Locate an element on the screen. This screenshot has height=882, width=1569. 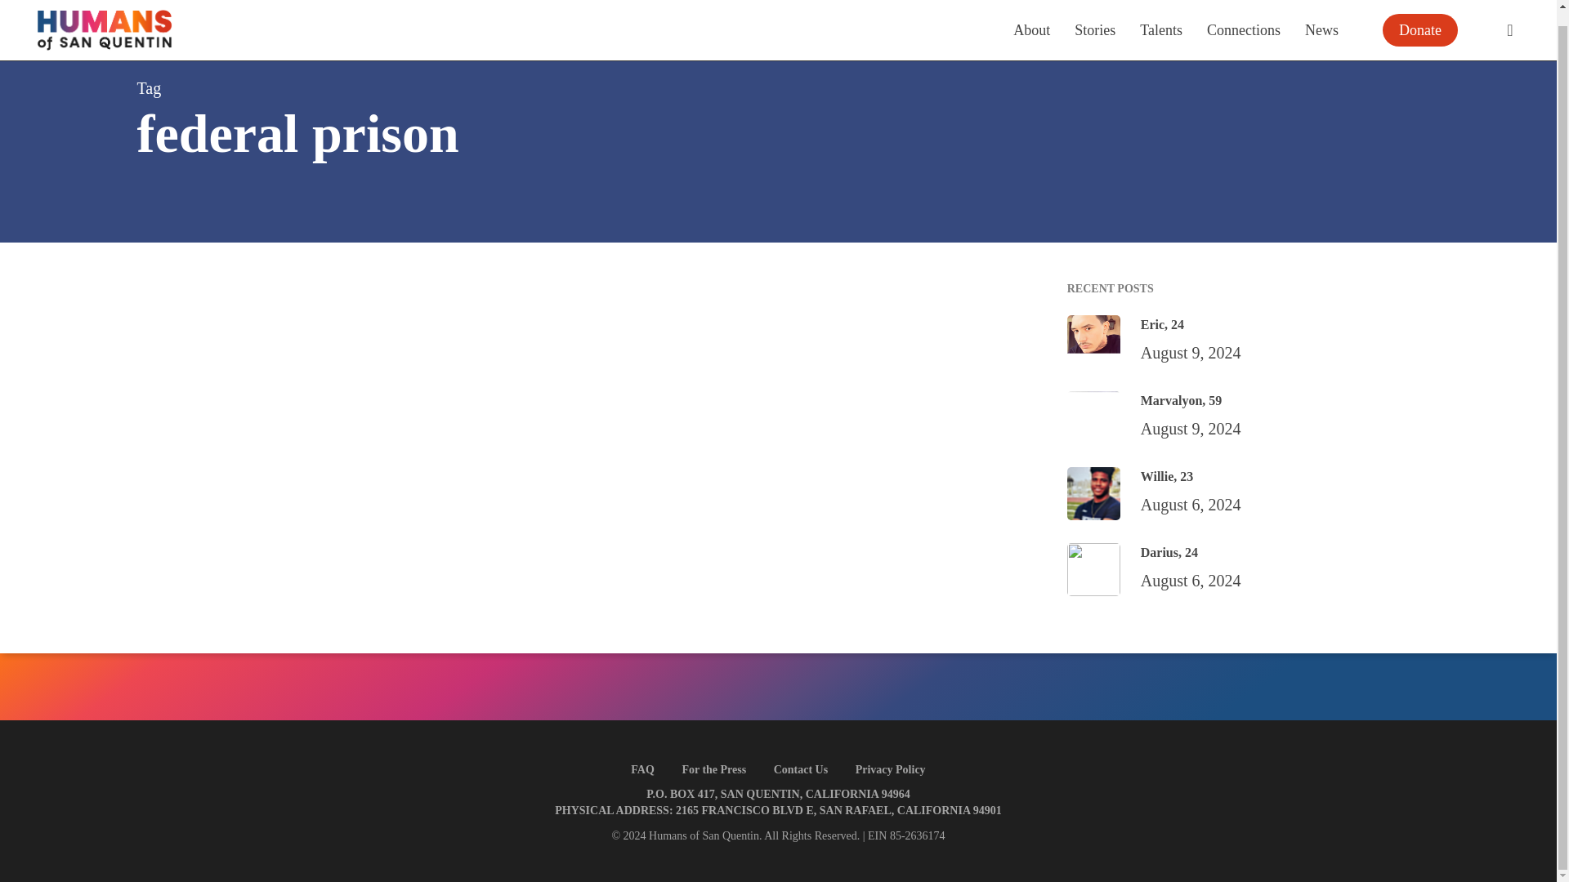
Donate is located at coordinates (1420, 17).